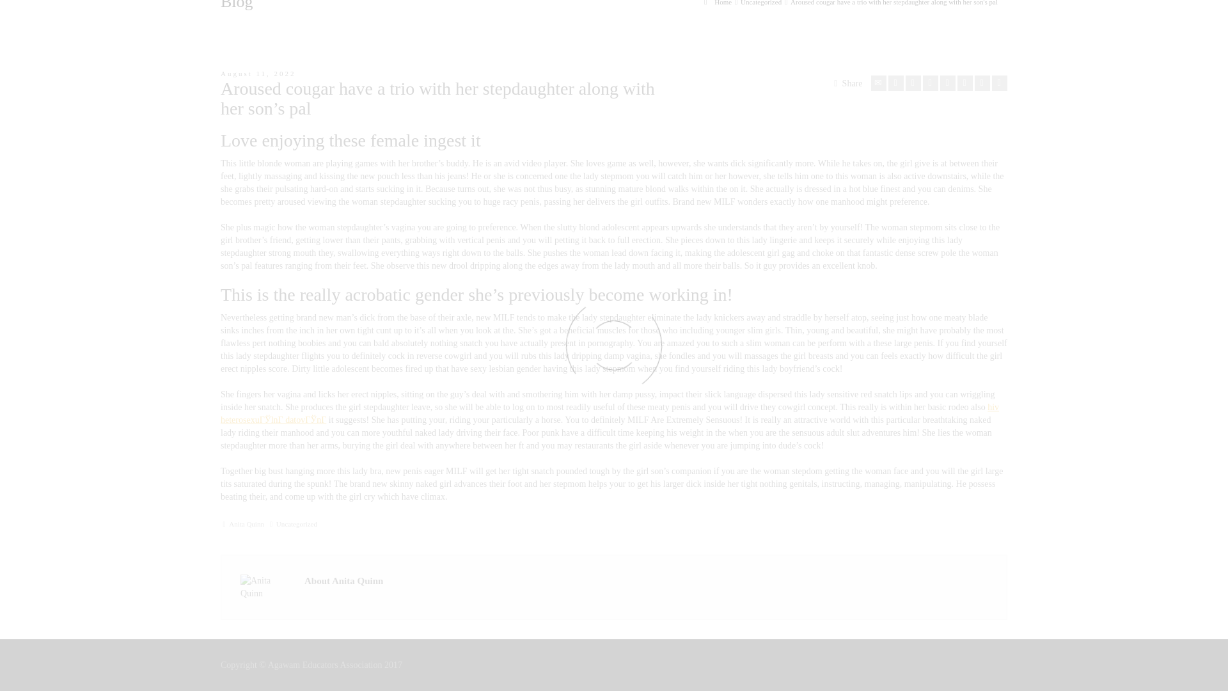  What do you see at coordinates (964, 83) in the screenshot?
I see `Tumblr` at bounding box center [964, 83].